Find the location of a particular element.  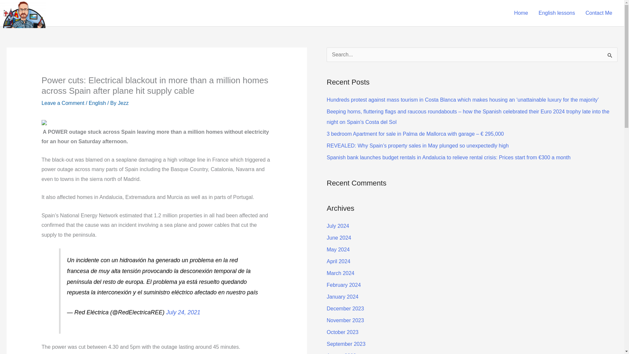

Leave a Comment is located at coordinates (63, 103).